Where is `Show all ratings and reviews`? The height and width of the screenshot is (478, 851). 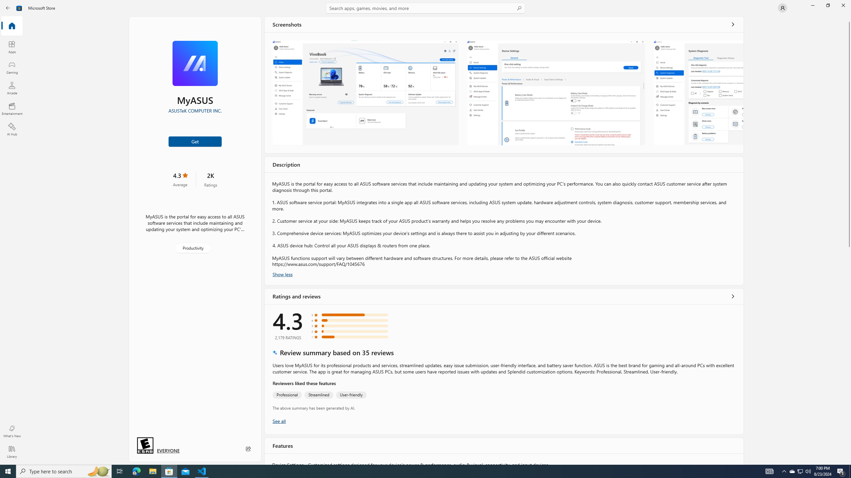
Show all ratings and reviews is located at coordinates (733, 296).